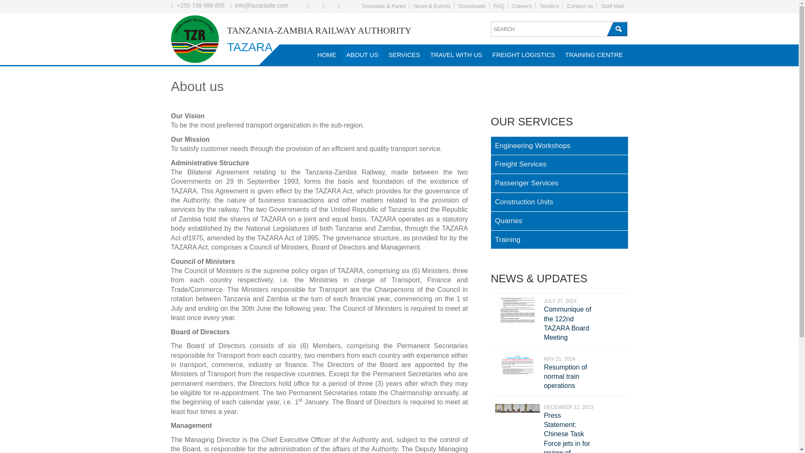 The width and height of the screenshot is (805, 453). I want to click on Staff Mail, so click(612, 6).